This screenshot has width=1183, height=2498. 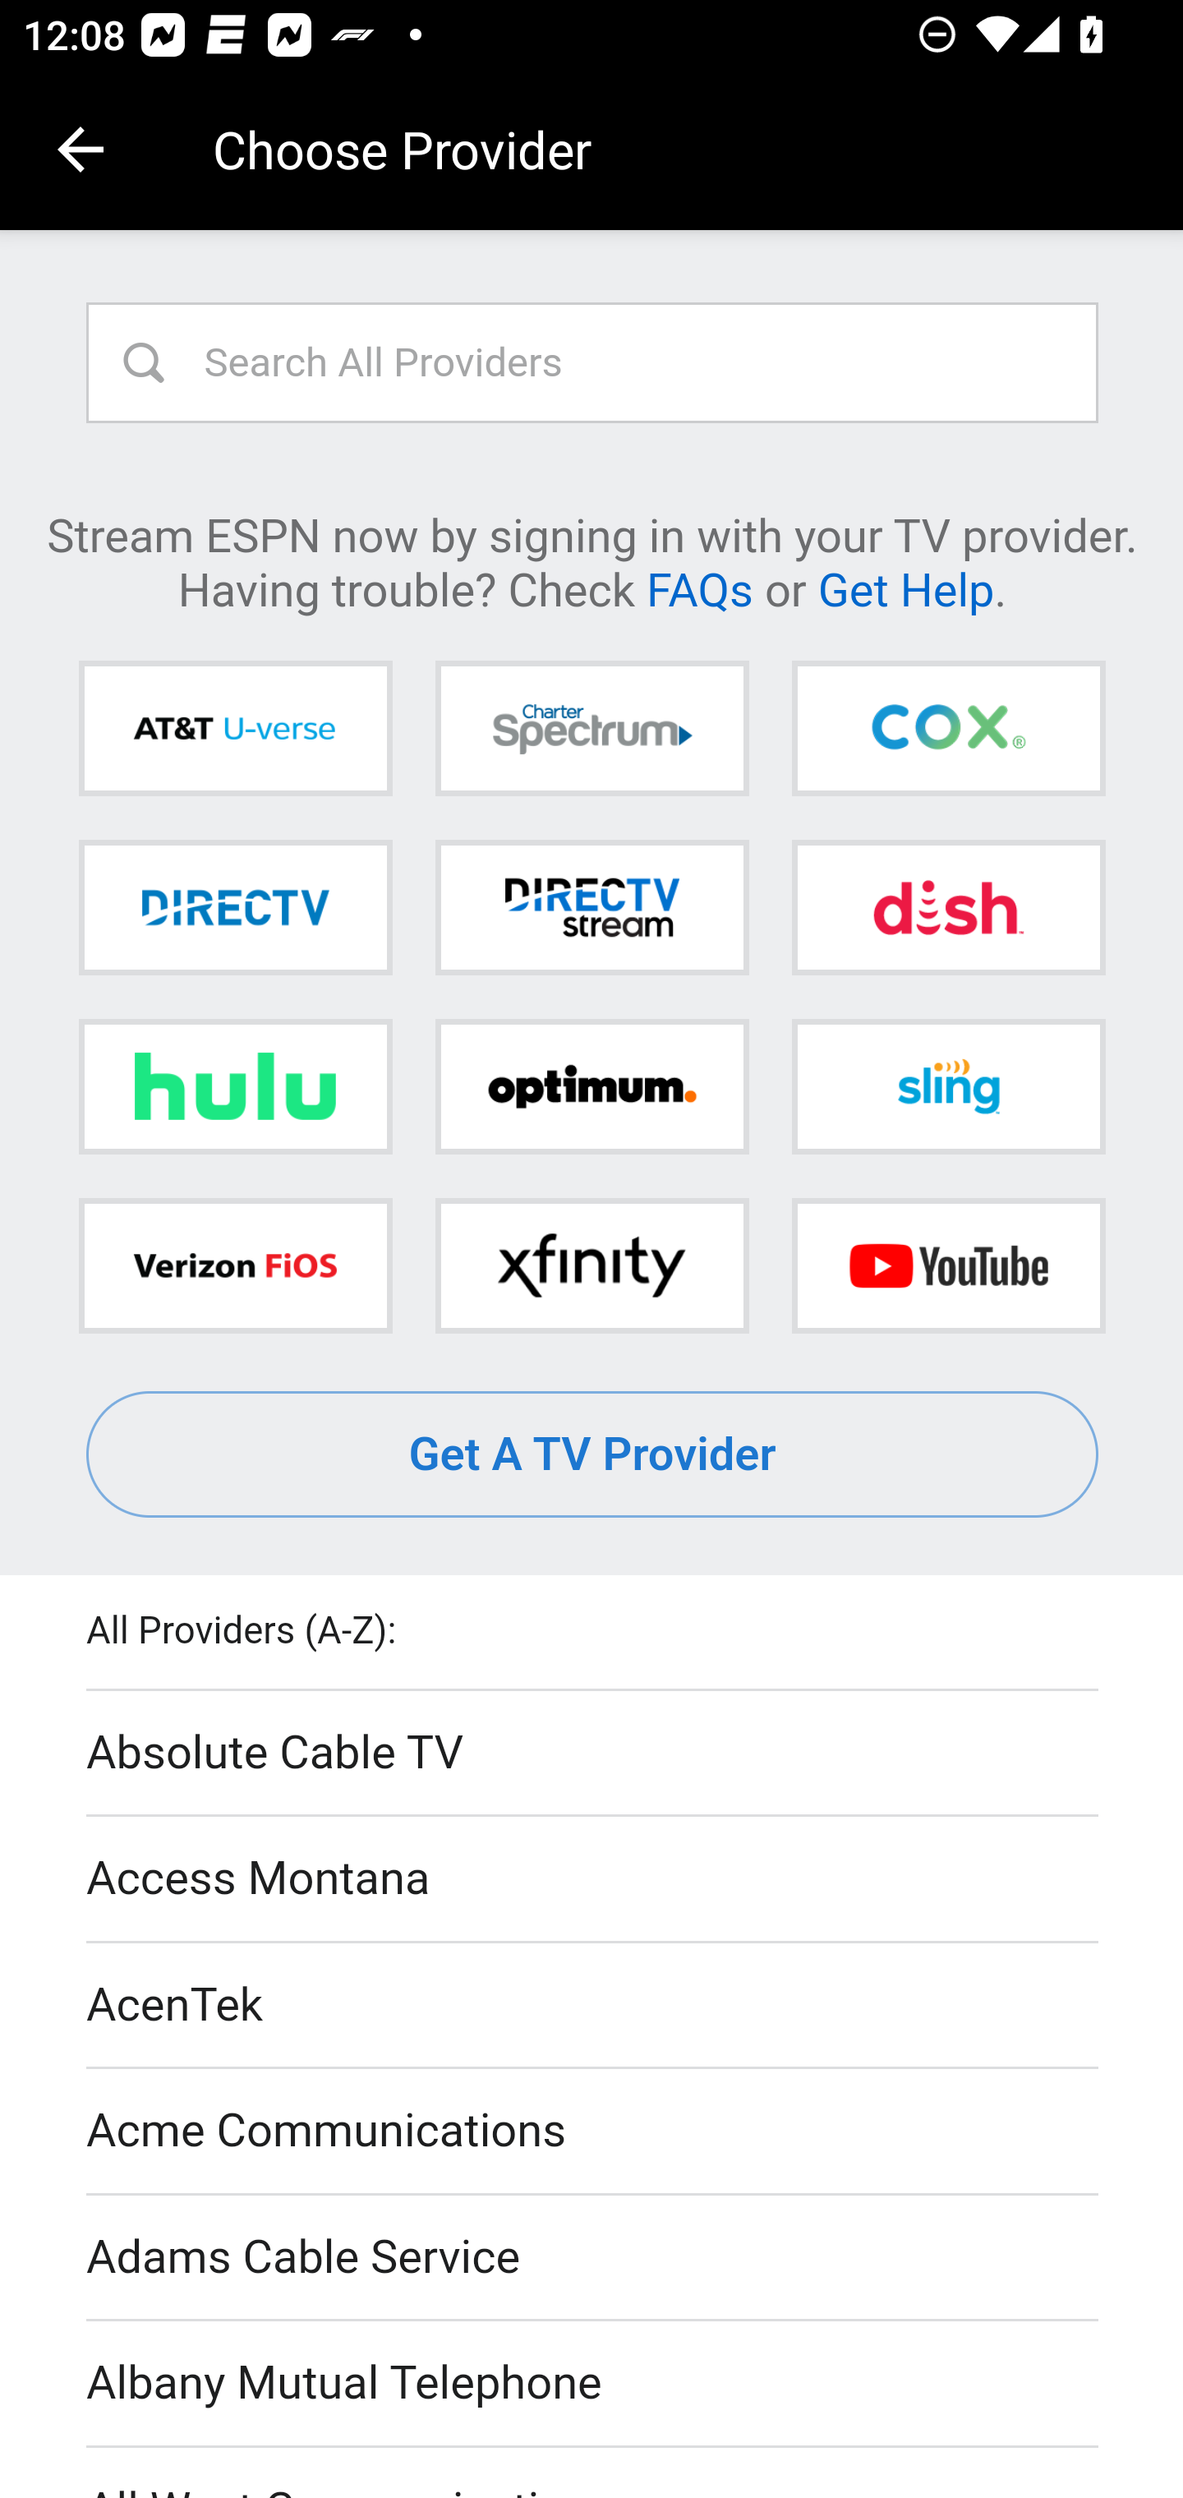 What do you see at coordinates (235, 1265) in the screenshot?
I see `Verizon FiOS` at bounding box center [235, 1265].